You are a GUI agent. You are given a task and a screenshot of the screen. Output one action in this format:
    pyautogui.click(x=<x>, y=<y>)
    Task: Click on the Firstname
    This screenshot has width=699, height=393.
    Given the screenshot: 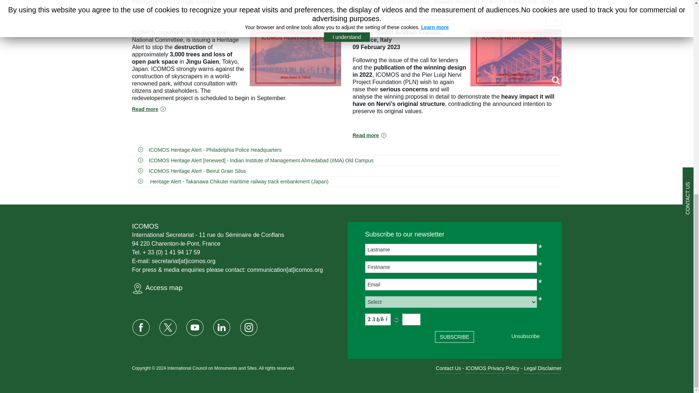 What is the action you would take?
    pyautogui.click(x=451, y=267)
    